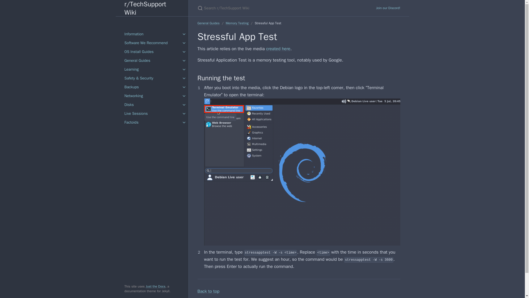  What do you see at coordinates (152, 61) in the screenshot?
I see `General Guides` at bounding box center [152, 61].